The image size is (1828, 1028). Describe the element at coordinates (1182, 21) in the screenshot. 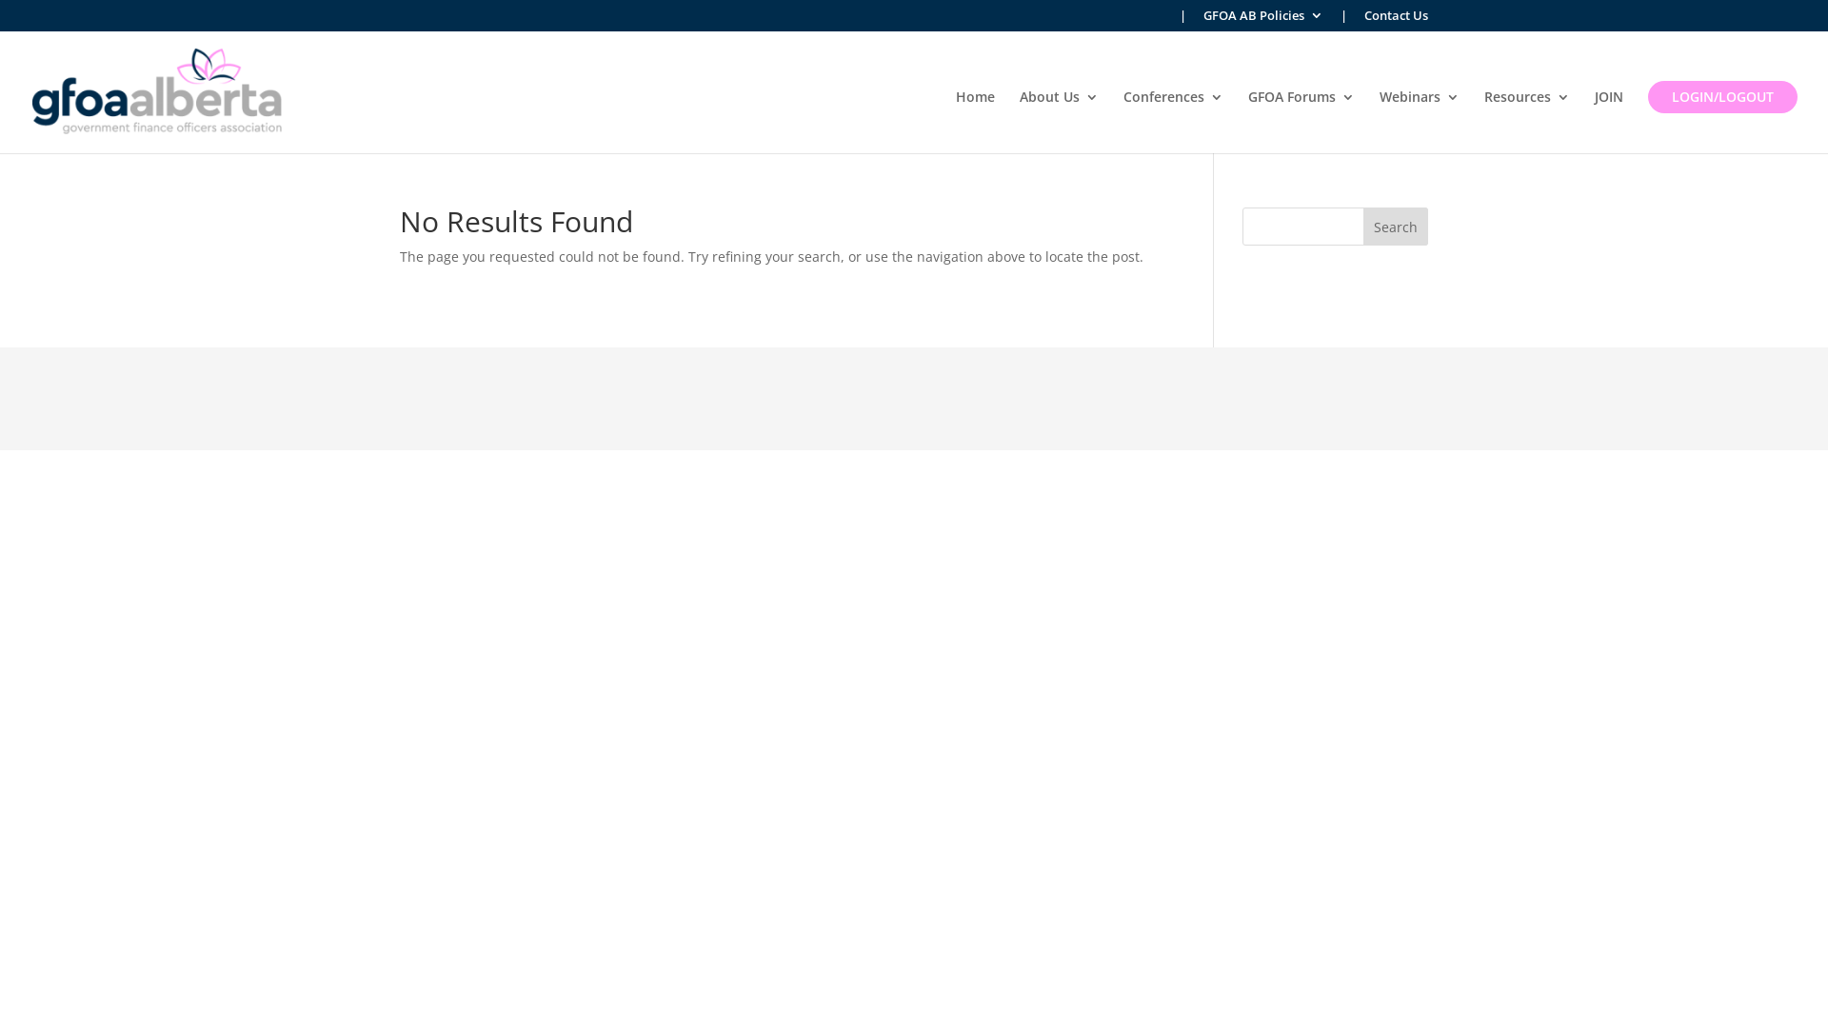

I see `|` at that location.